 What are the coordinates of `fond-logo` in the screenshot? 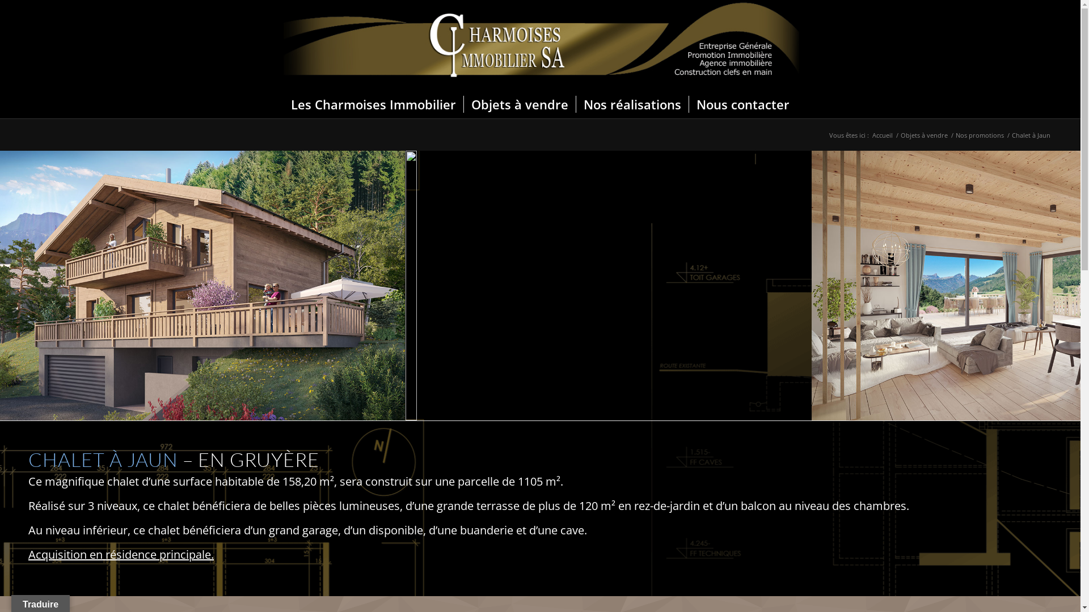 It's located at (540, 40).